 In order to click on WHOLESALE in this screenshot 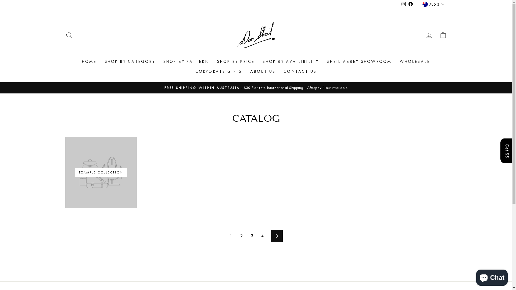, I will do `click(415, 62)`.